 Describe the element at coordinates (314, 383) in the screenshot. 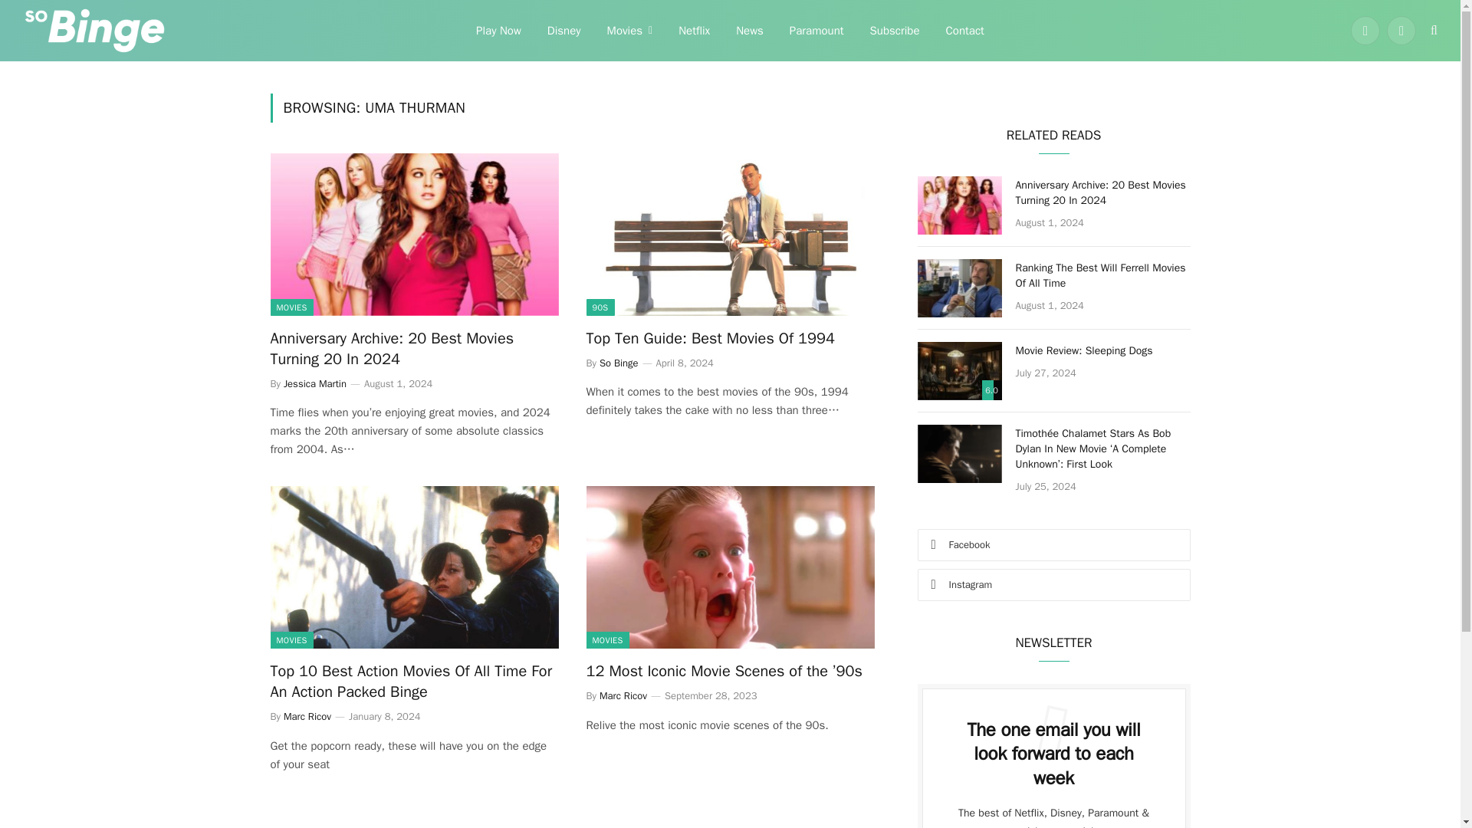

I see `Jessica Martin` at that location.